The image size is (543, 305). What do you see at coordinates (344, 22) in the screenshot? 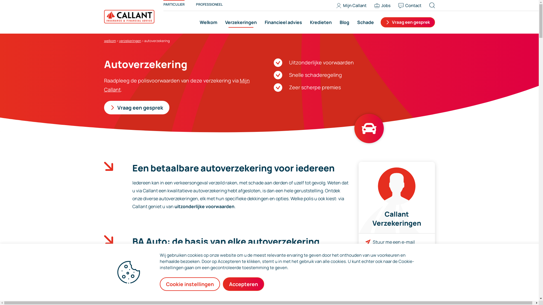
I see `Blog` at bounding box center [344, 22].